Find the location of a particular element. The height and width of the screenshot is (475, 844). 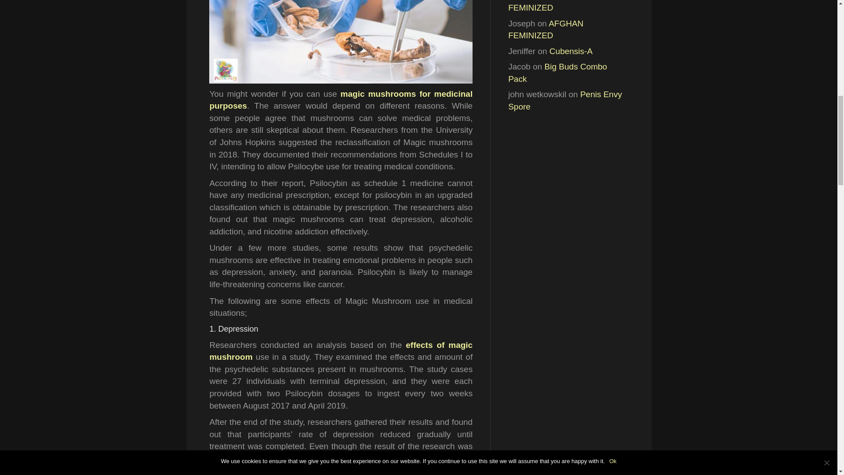

AFGHAN FEMINIZED is located at coordinates (545, 29).